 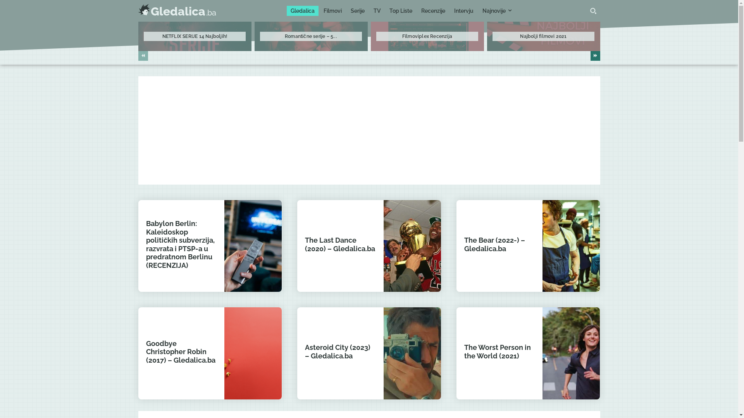 What do you see at coordinates (401, 11) in the screenshot?
I see `Top Liste` at bounding box center [401, 11].